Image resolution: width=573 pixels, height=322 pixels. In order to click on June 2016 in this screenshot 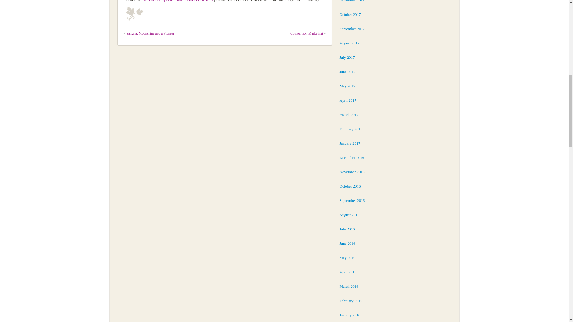, I will do `click(347, 243)`.